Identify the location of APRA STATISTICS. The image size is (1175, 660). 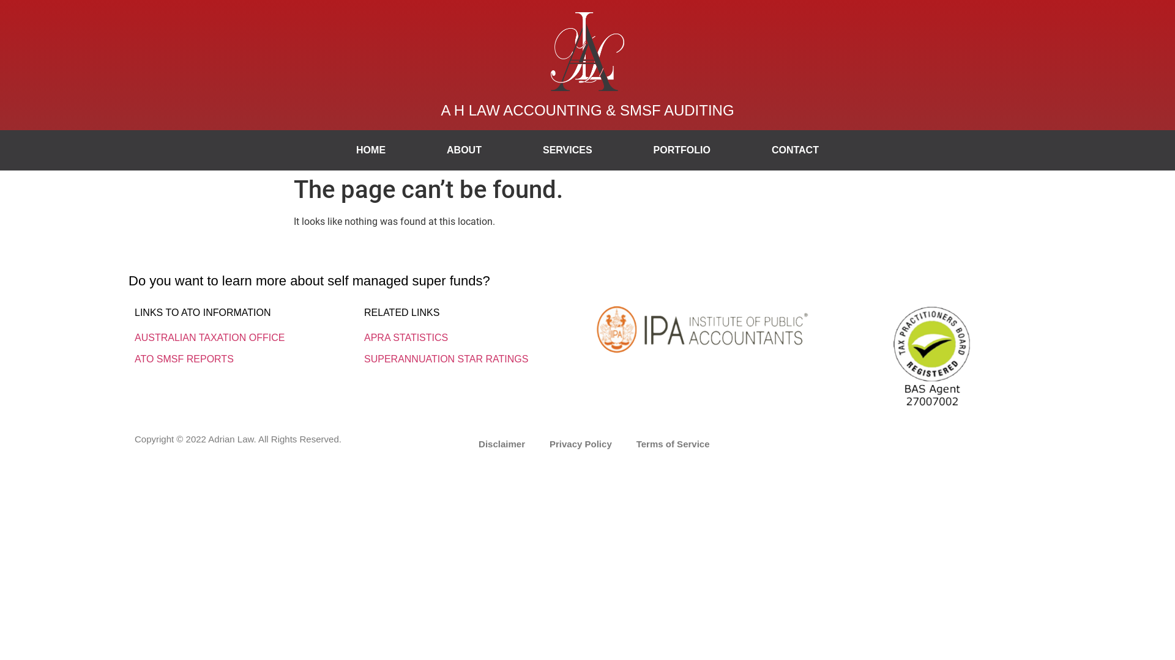
(406, 337).